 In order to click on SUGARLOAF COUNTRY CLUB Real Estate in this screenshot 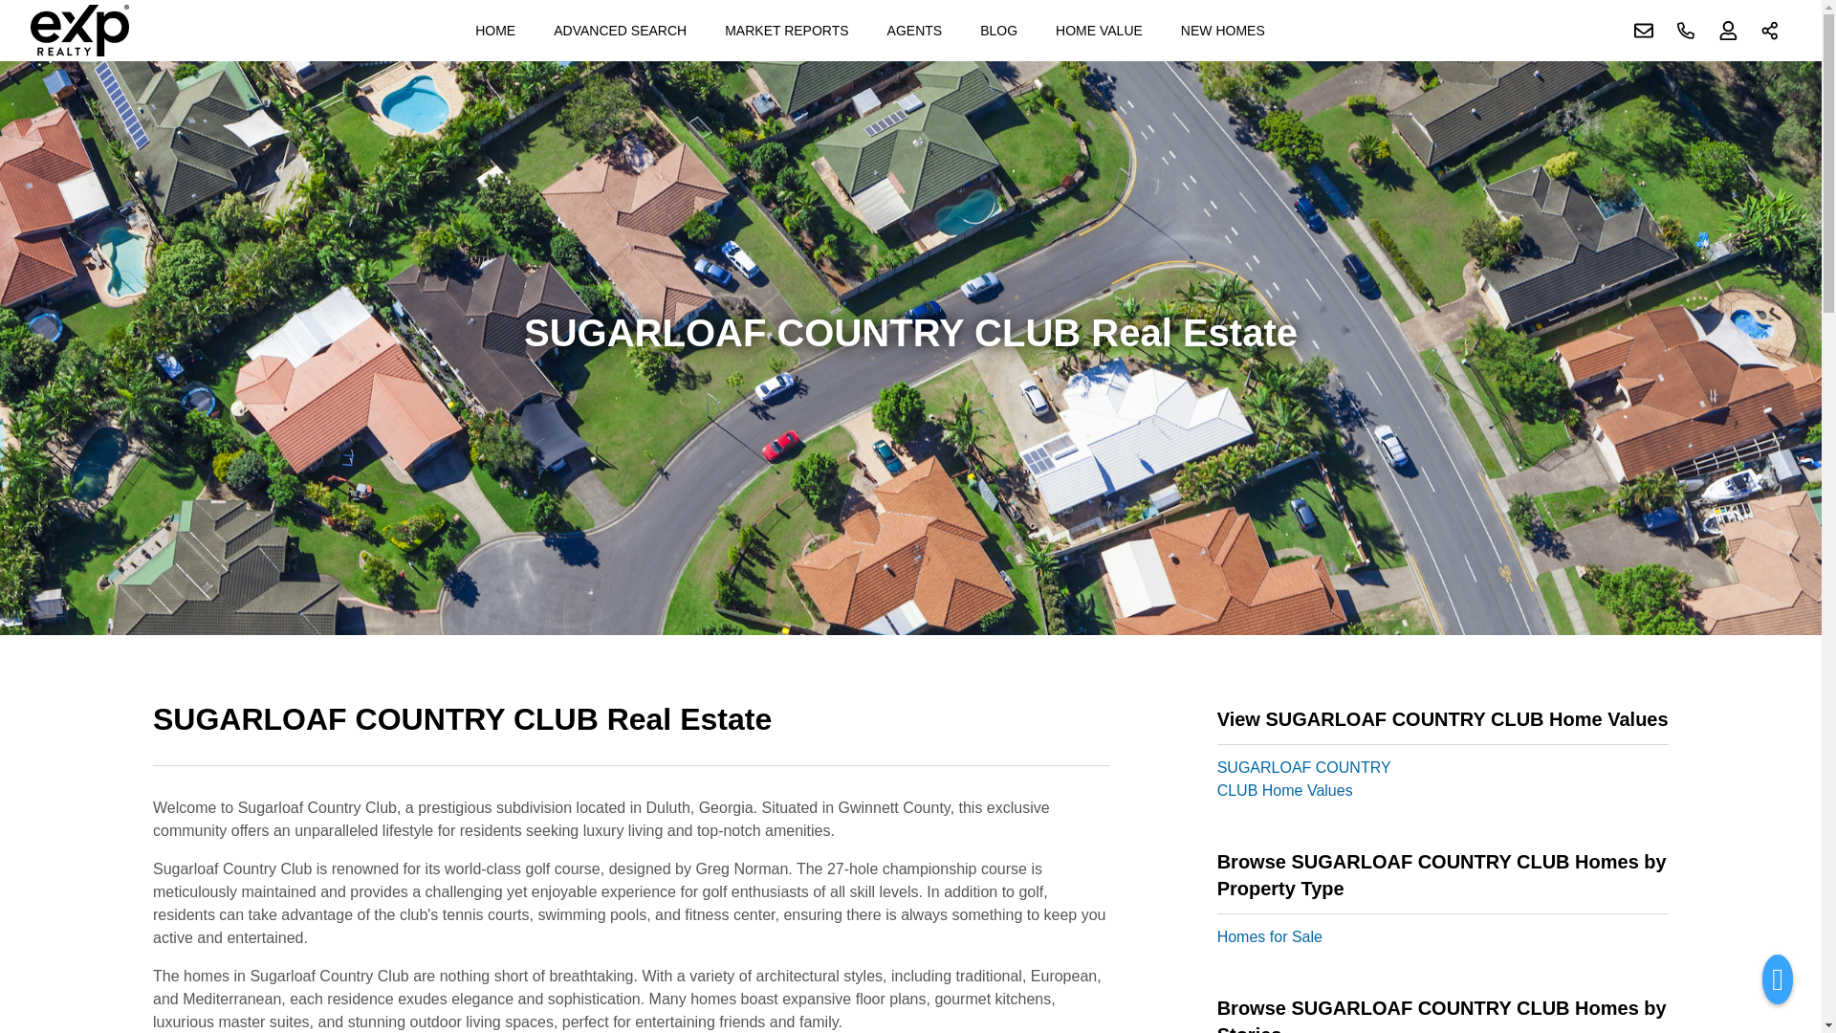, I will do `click(631, 731)`.